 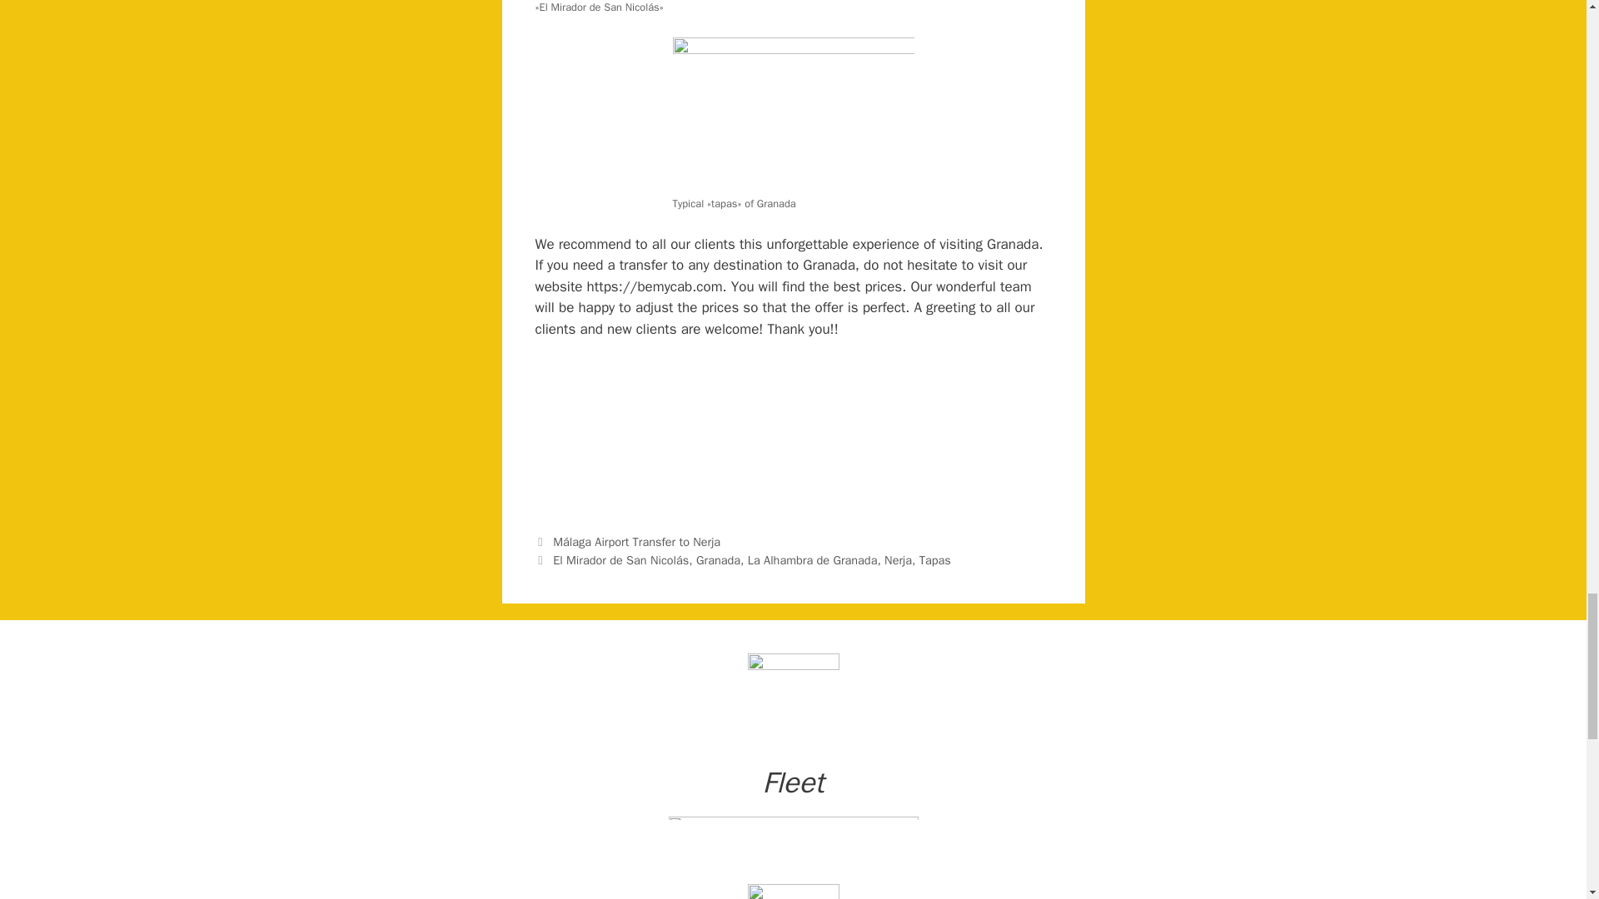 What do you see at coordinates (813, 559) in the screenshot?
I see `La Alhambra de Granada` at bounding box center [813, 559].